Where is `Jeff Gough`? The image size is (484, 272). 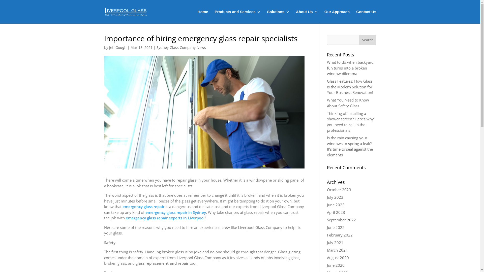
Jeff Gough is located at coordinates (117, 47).